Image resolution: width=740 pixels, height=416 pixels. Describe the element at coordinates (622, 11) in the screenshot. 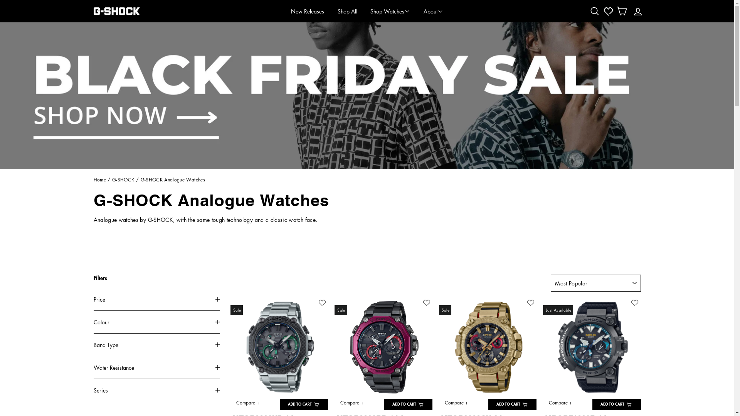

I see `Cart` at that location.